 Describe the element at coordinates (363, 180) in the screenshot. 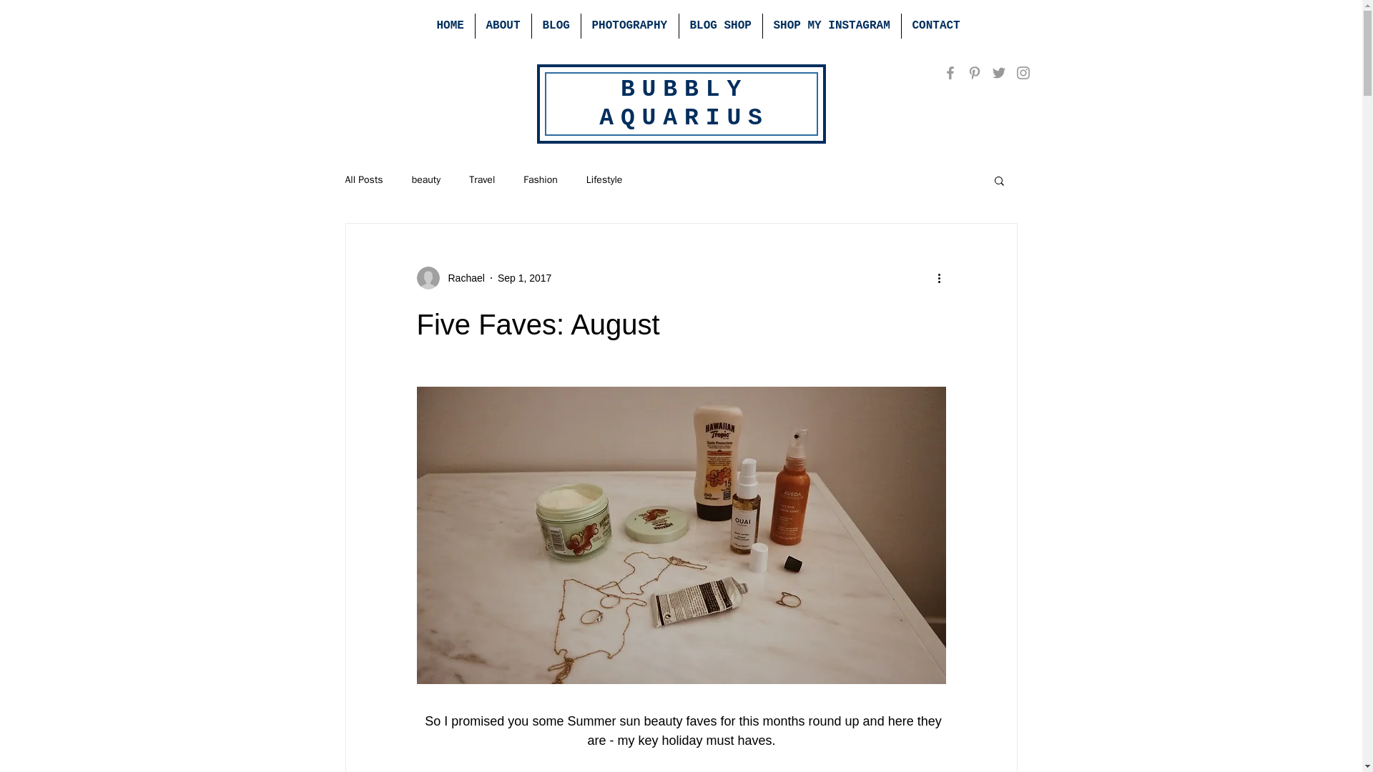

I see `All Posts` at that location.